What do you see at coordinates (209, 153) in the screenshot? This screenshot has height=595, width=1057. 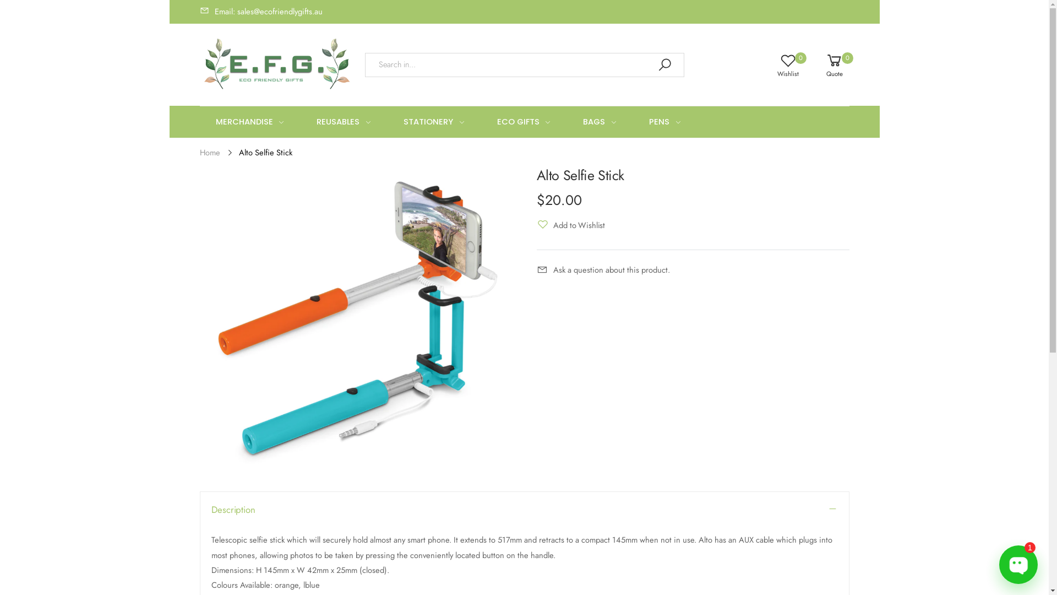 I see `Home` at bounding box center [209, 153].